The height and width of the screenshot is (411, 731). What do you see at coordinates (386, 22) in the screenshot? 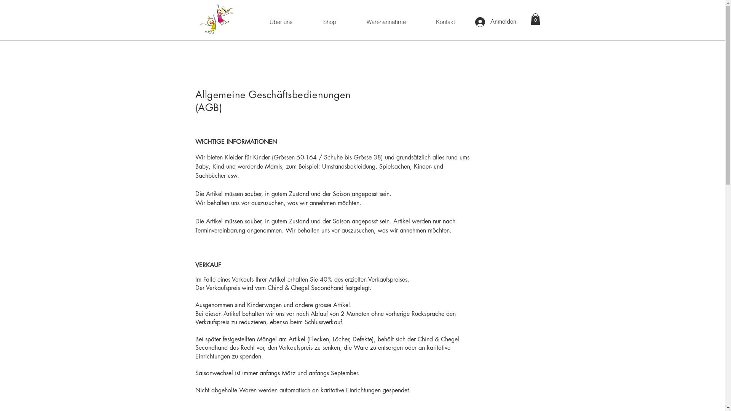
I see `Warenannahme` at bounding box center [386, 22].